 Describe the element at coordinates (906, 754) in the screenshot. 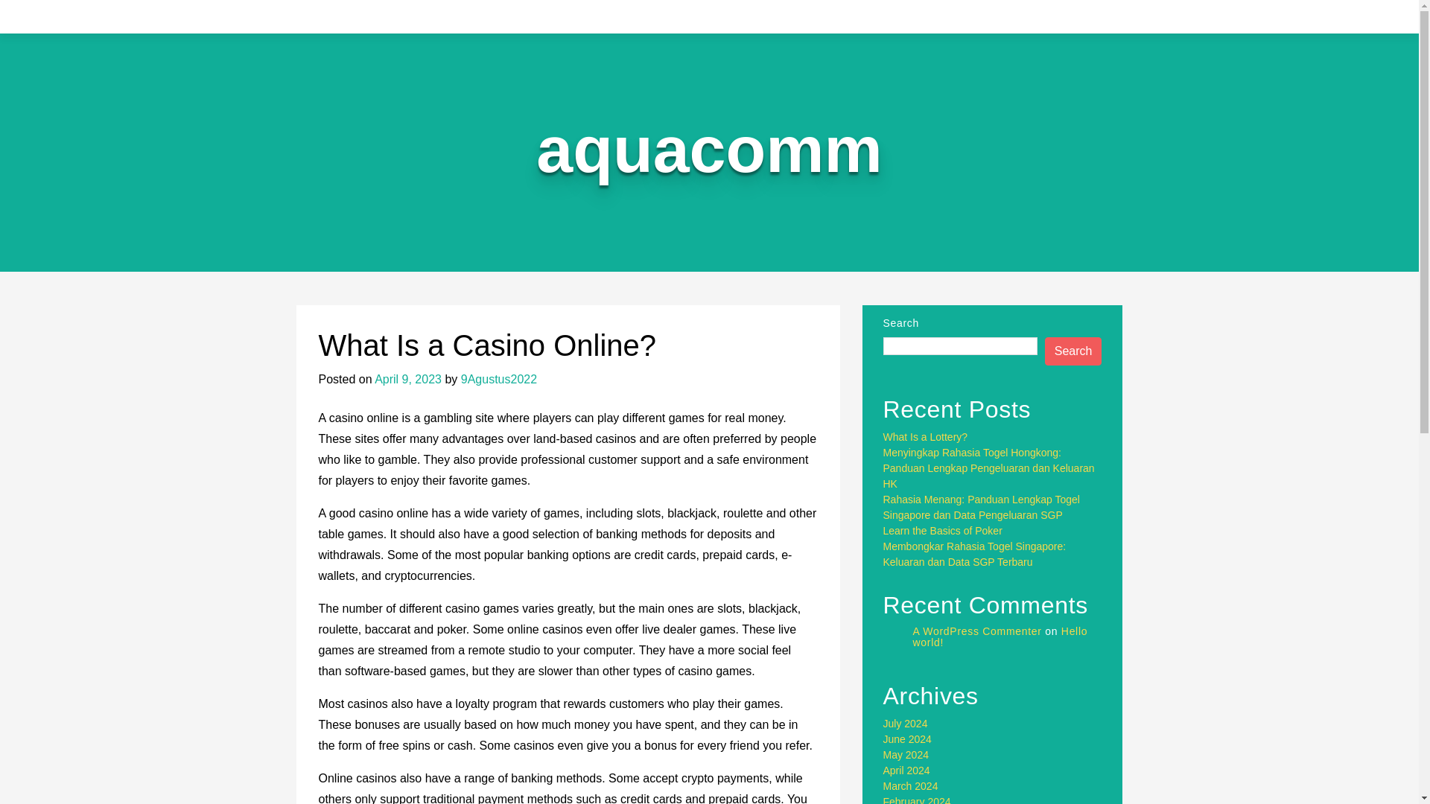

I see `May 2024` at that location.